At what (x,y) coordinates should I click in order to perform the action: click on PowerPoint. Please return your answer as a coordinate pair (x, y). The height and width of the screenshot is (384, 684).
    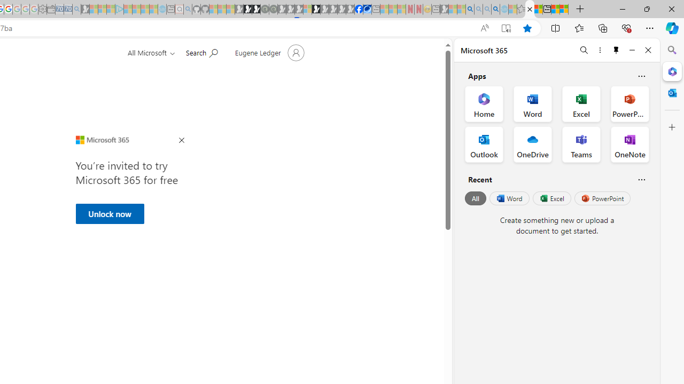
    Looking at the image, I should click on (602, 198).